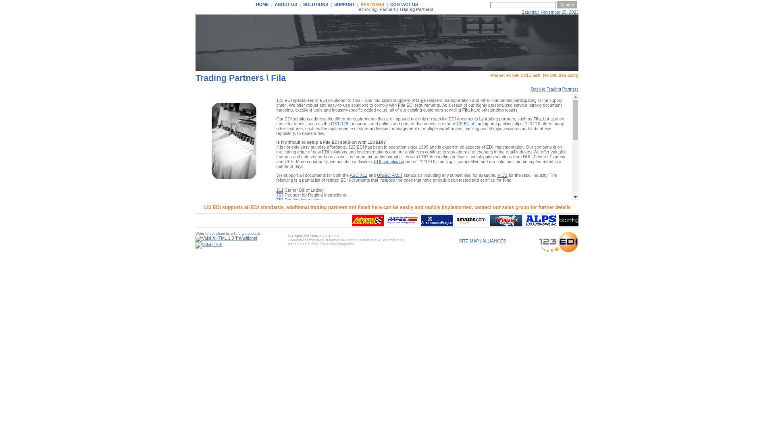 This screenshot has width=774, height=435. I want to click on 830, so click(280, 228).